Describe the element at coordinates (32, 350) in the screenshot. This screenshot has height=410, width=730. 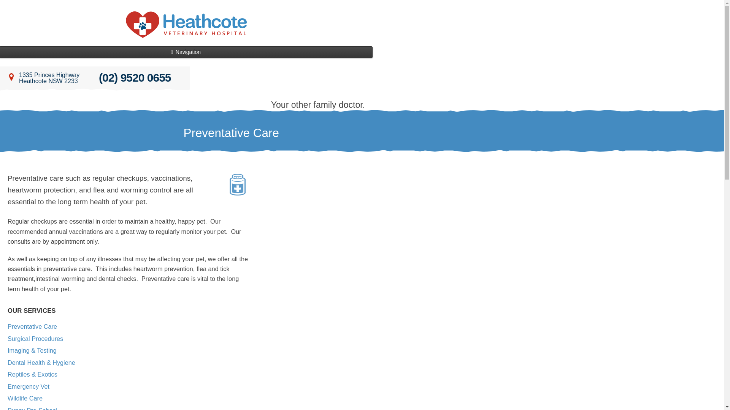
I see `Imaging & Testing` at that location.